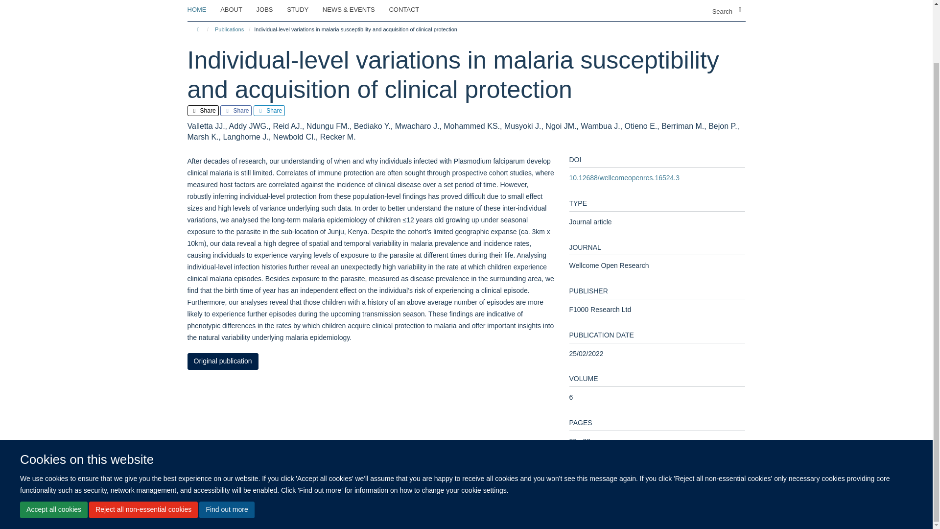 The image size is (940, 529). I want to click on Accept all cookies, so click(53, 446).